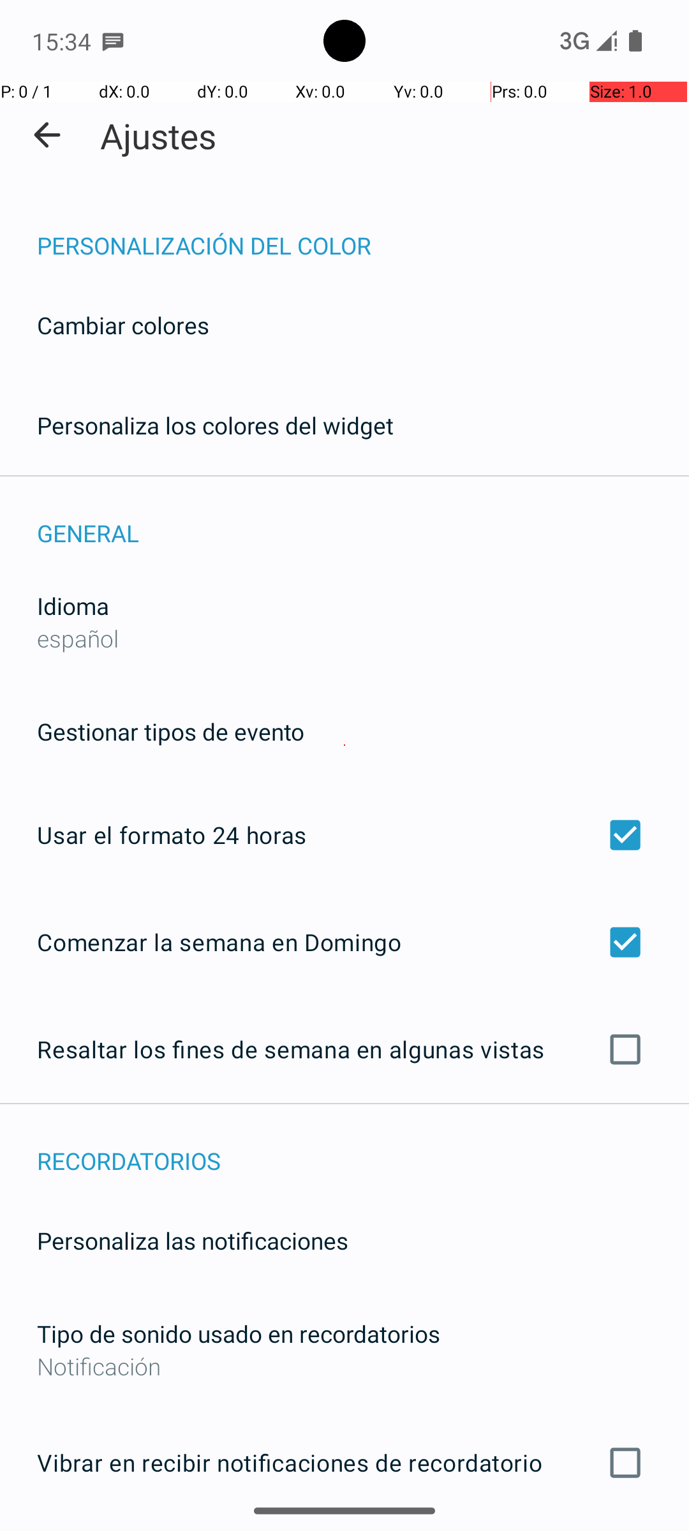 This screenshot has width=689, height=1531. Describe the element at coordinates (193, 1240) in the screenshot. I see `Personaliza las notificaciones` at that location.